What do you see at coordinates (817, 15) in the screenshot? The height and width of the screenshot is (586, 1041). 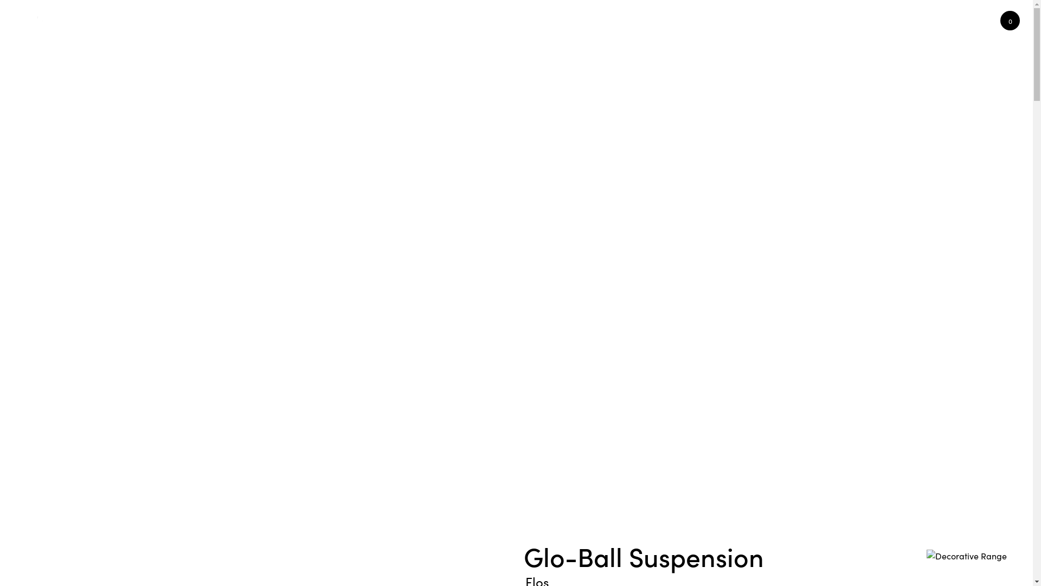 I see `Stories` at bounding box center [817, 15].